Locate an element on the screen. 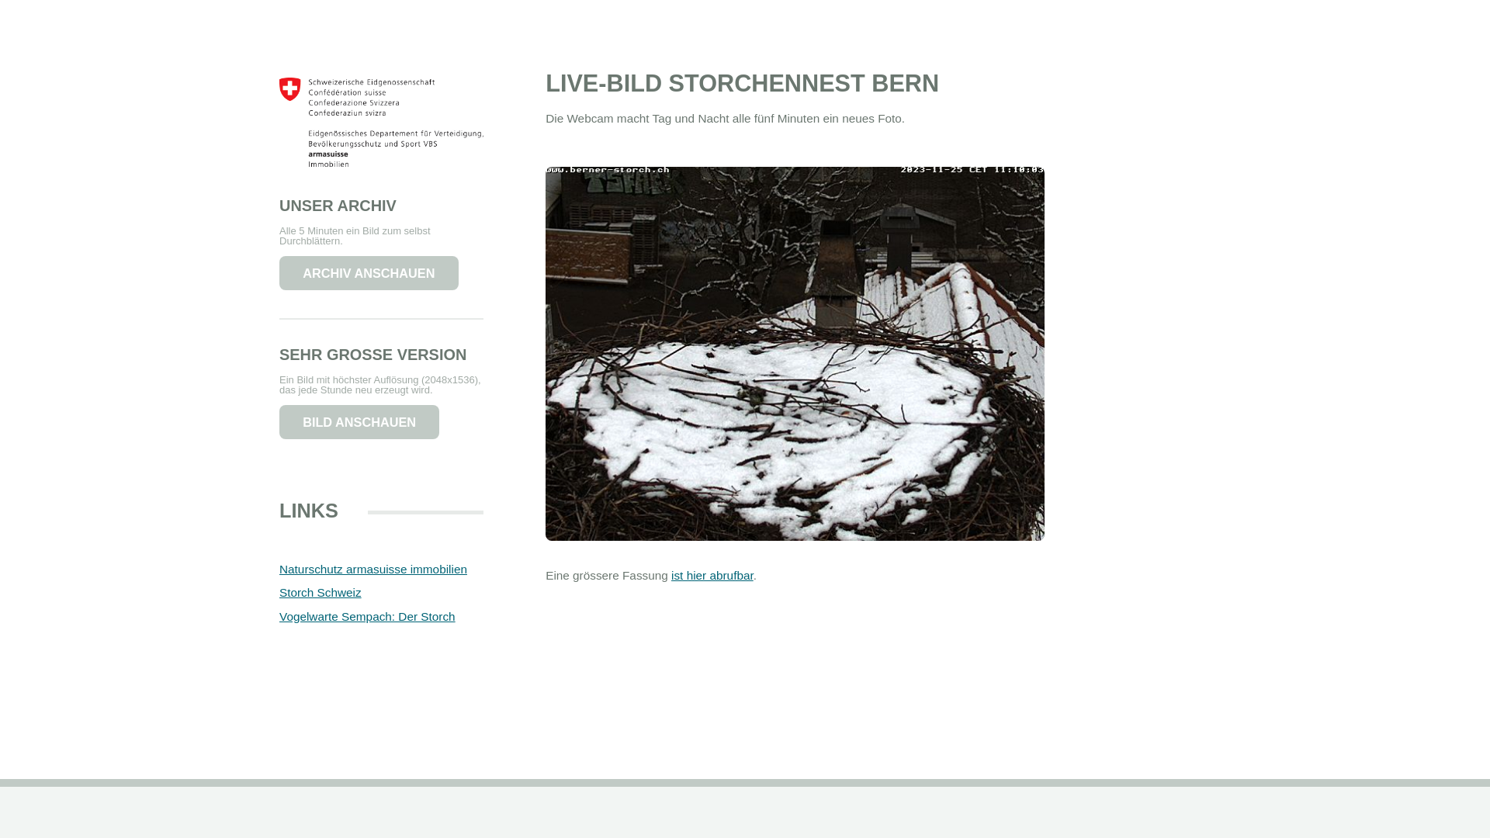 The image size is (1490, 838). Naturschutz armasuisse immobilien is located at coordinates (373, 570).